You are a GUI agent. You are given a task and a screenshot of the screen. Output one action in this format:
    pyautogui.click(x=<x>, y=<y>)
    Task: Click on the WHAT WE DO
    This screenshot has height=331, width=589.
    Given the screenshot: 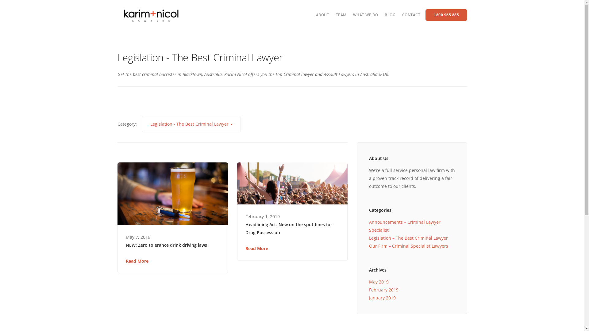 What is the action you would take?
    pyautogui.click(x=366, y=15)
    